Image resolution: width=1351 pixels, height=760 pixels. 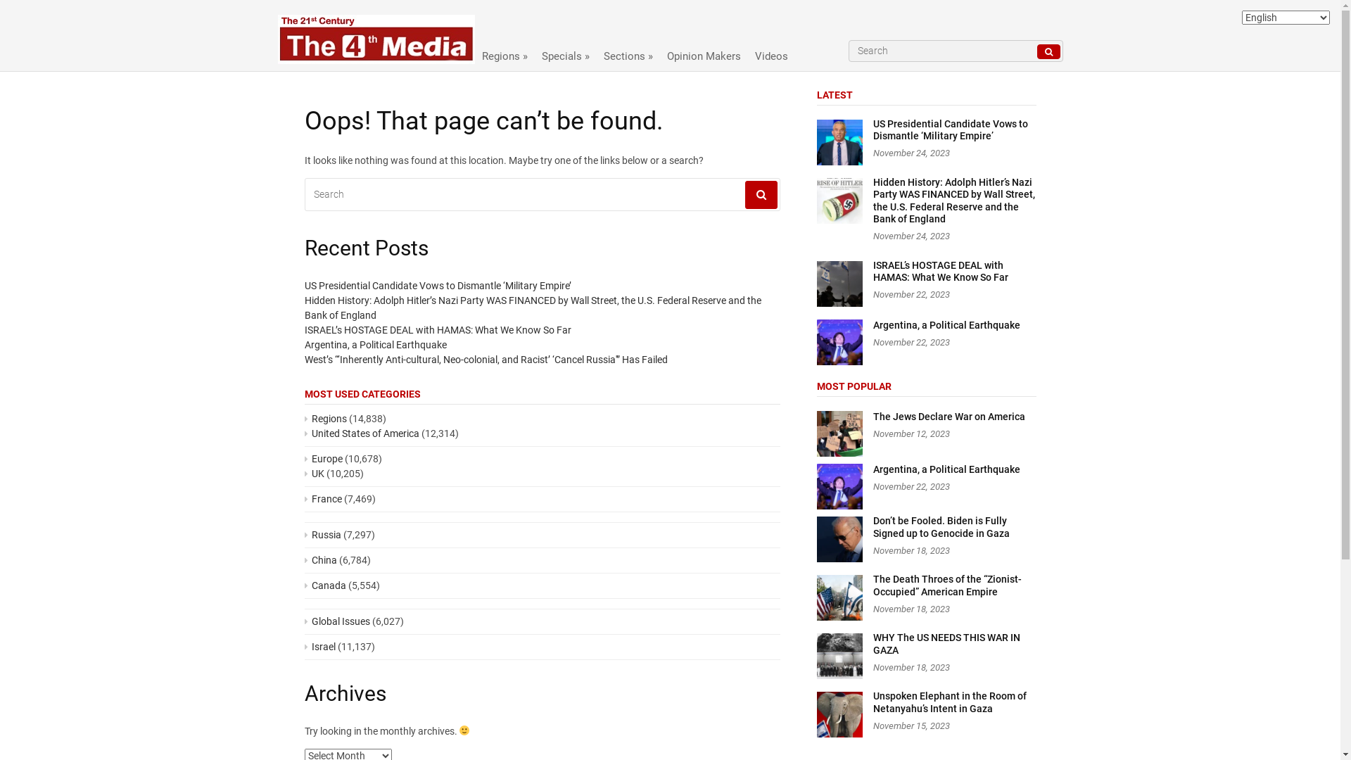 I want to click on United States of America, so click(x=362, y=433).